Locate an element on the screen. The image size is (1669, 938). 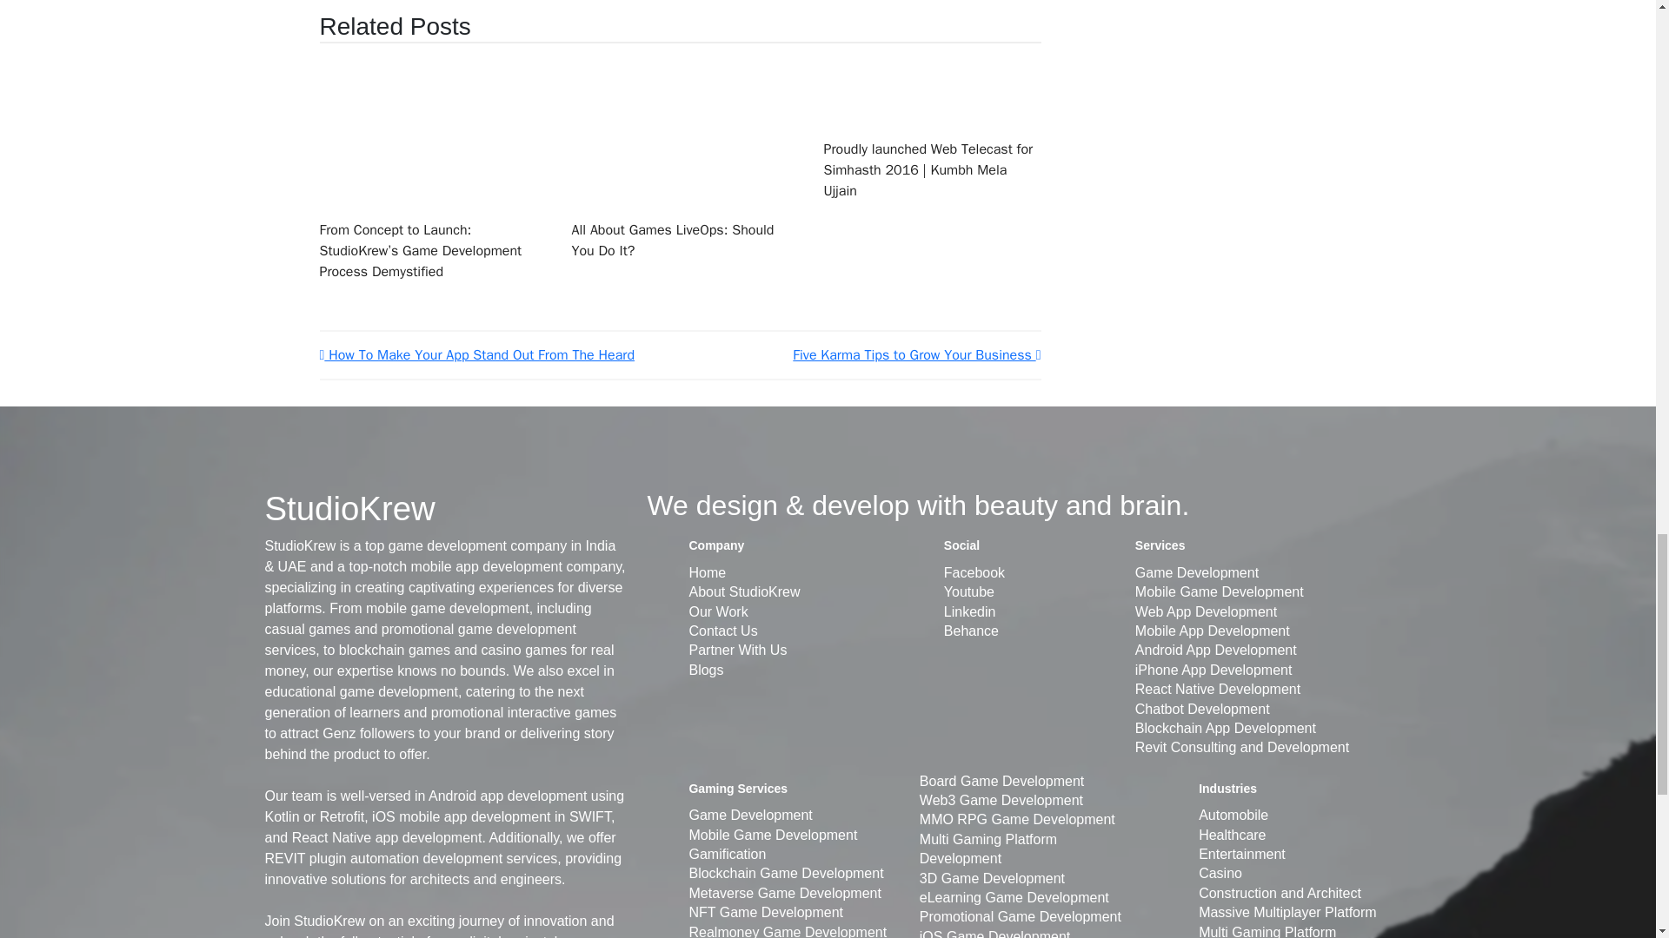
Five Karma Tips to Grow Your Business is located at coordinates (916, 354).